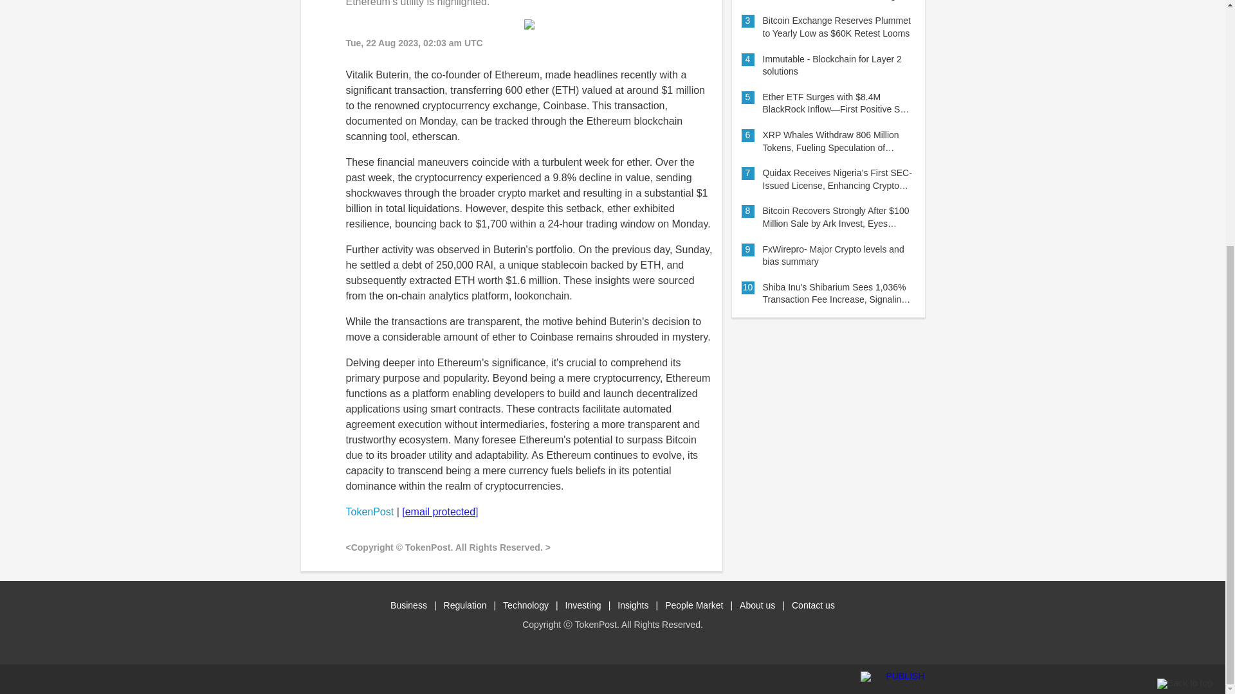  What do you see at coordinates (837, 66) in the screenshot?
I see `Immutable - Blockchain for Layer 2 solutions` at bounding box center [837, 66].